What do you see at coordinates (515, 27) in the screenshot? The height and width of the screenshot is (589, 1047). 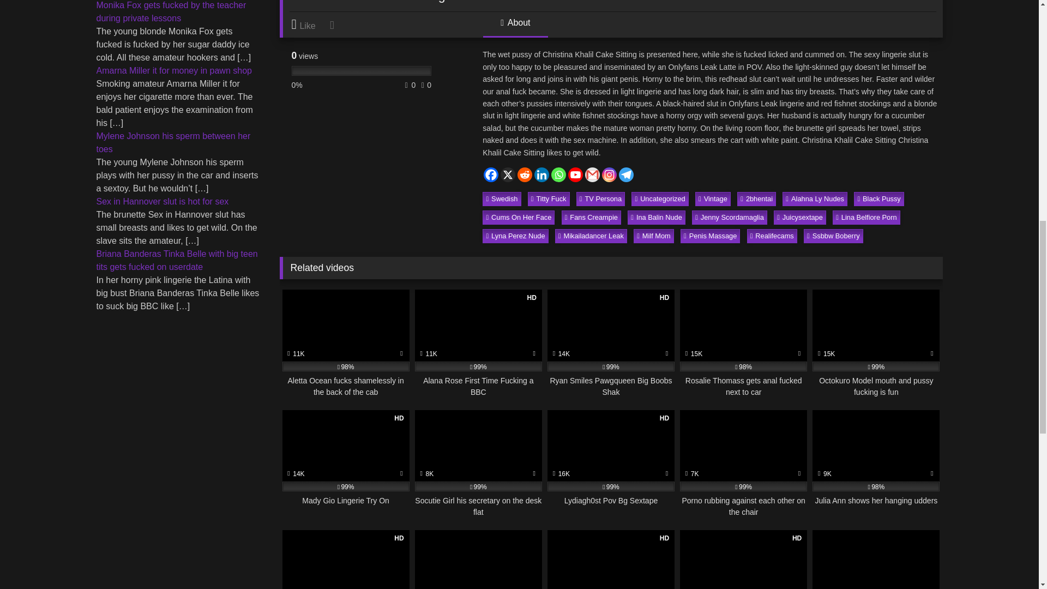 I see `About` at bounding box center [515, 27].